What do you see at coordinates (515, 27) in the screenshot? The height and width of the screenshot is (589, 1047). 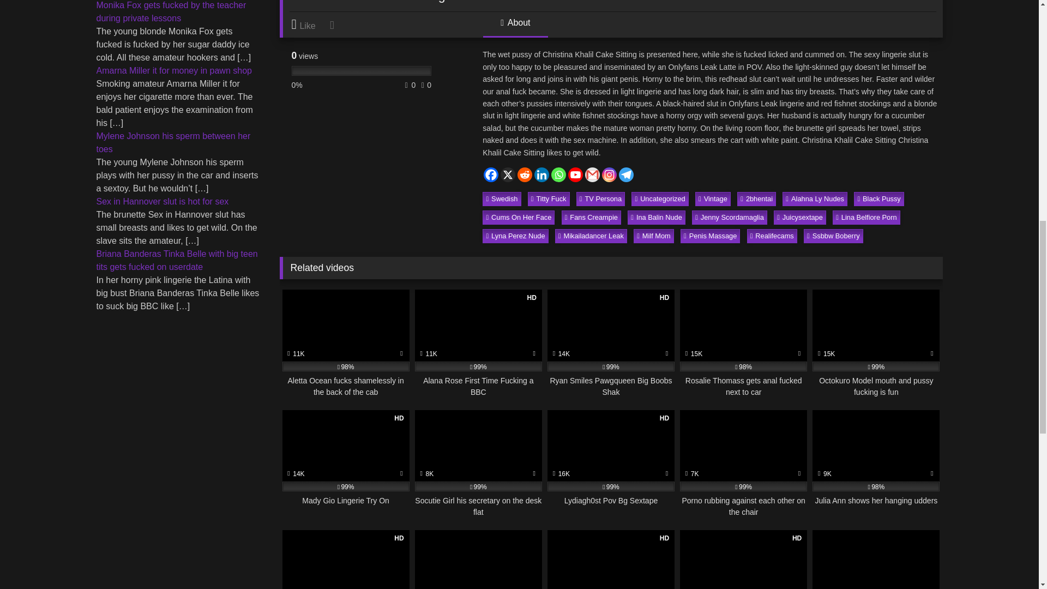 I see `About` at bounding box center [515, 27].